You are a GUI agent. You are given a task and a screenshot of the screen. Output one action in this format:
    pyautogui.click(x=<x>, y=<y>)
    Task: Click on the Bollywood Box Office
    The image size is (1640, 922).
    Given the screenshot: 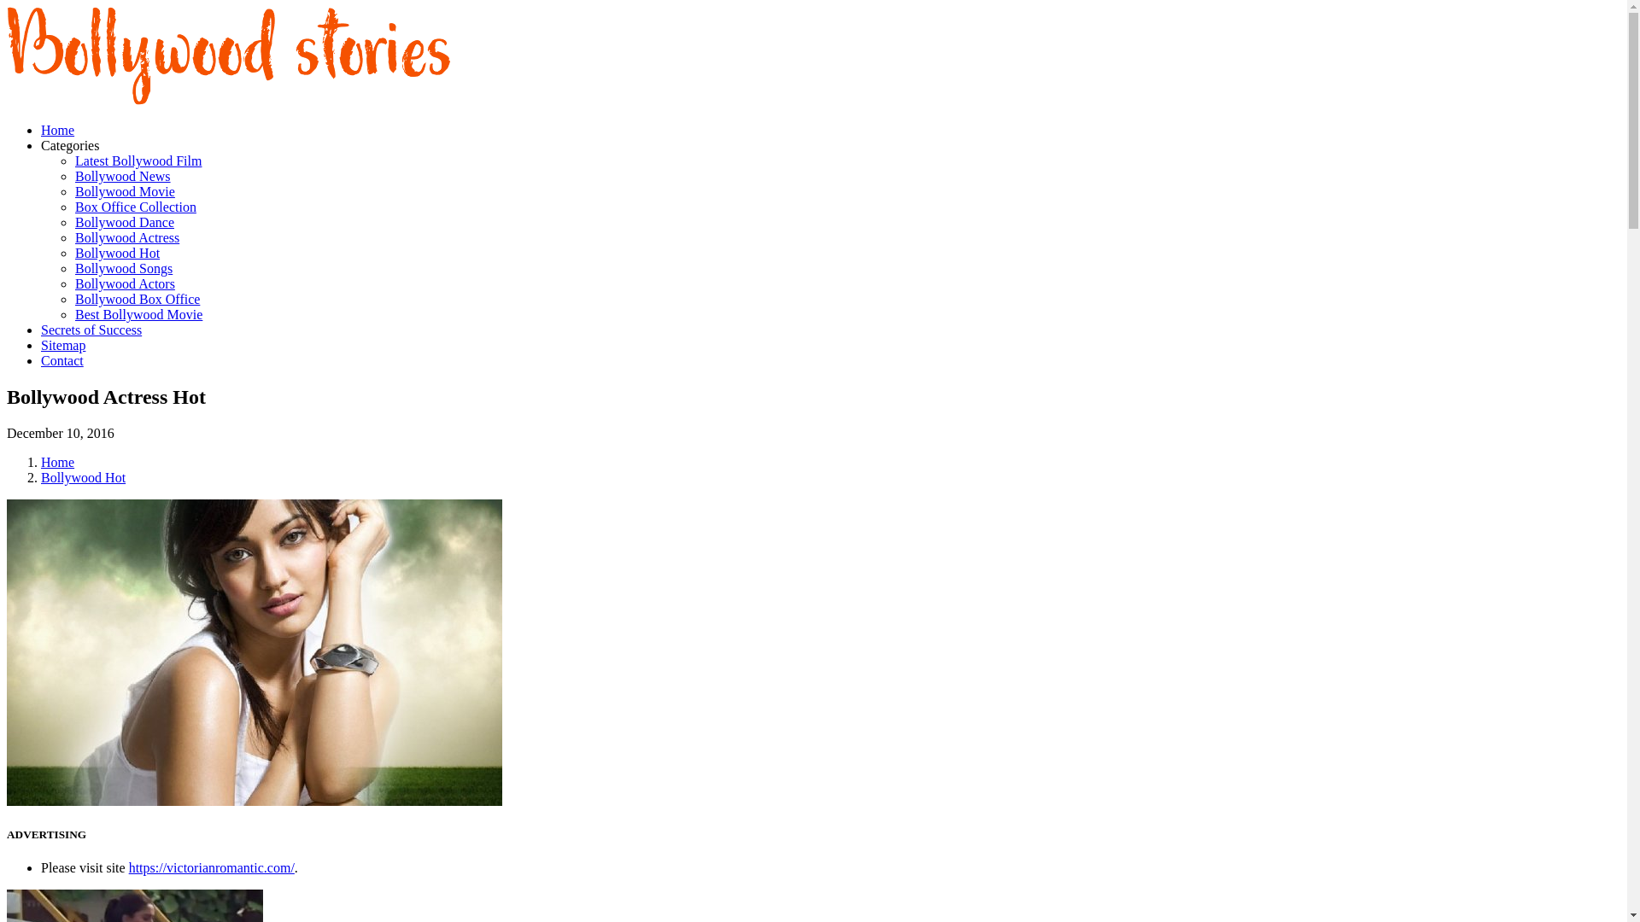 What is the action you would take?
    pyautogui.click(x=138, y=299)
    